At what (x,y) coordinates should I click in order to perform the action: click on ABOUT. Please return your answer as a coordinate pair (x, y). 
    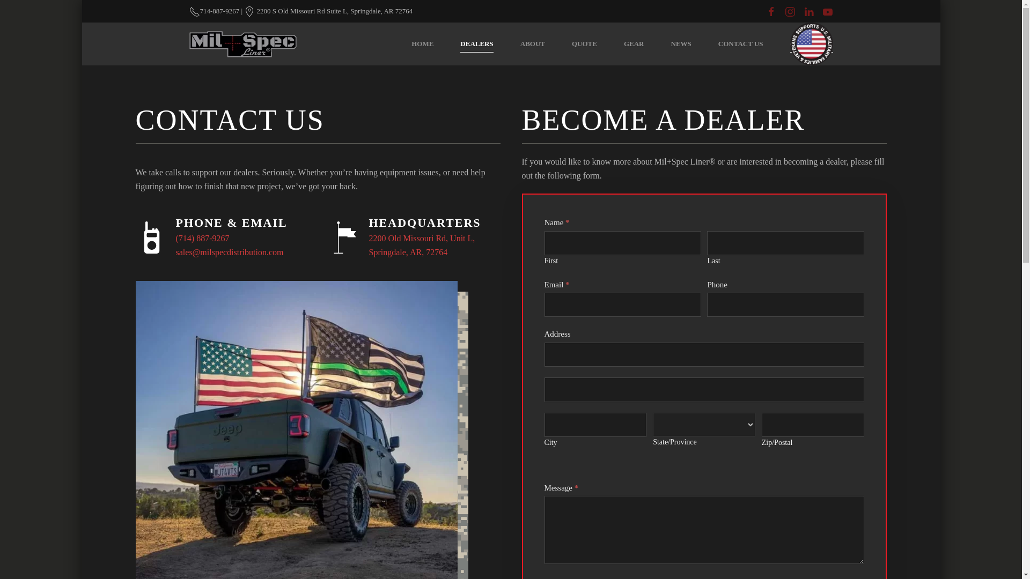
    Looking at the image, I should click on (532, 44).